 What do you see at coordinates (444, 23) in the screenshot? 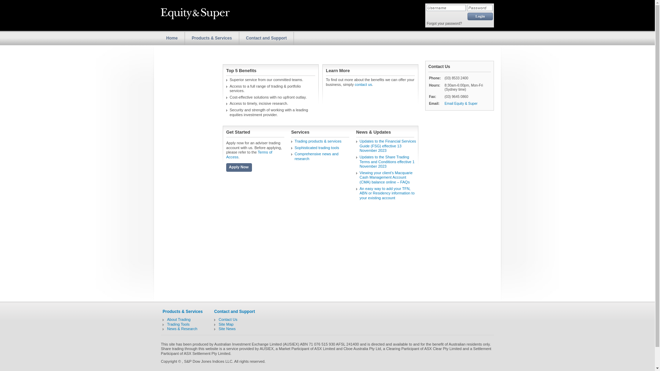
I see `Forgot your password?` at bounding box center [444, 23].